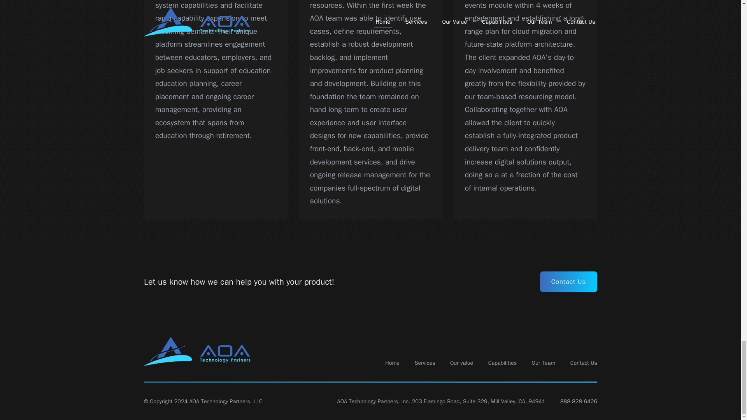  Describe the element at coordinates (503, 363) in the screenshot. I see `Capabilities` at that location.